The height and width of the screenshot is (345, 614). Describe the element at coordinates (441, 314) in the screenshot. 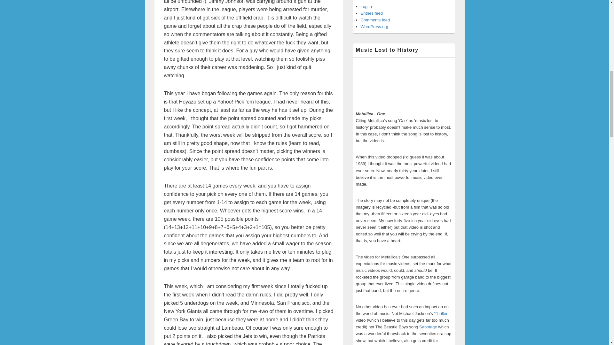

I see `'Thriller'` at that location.